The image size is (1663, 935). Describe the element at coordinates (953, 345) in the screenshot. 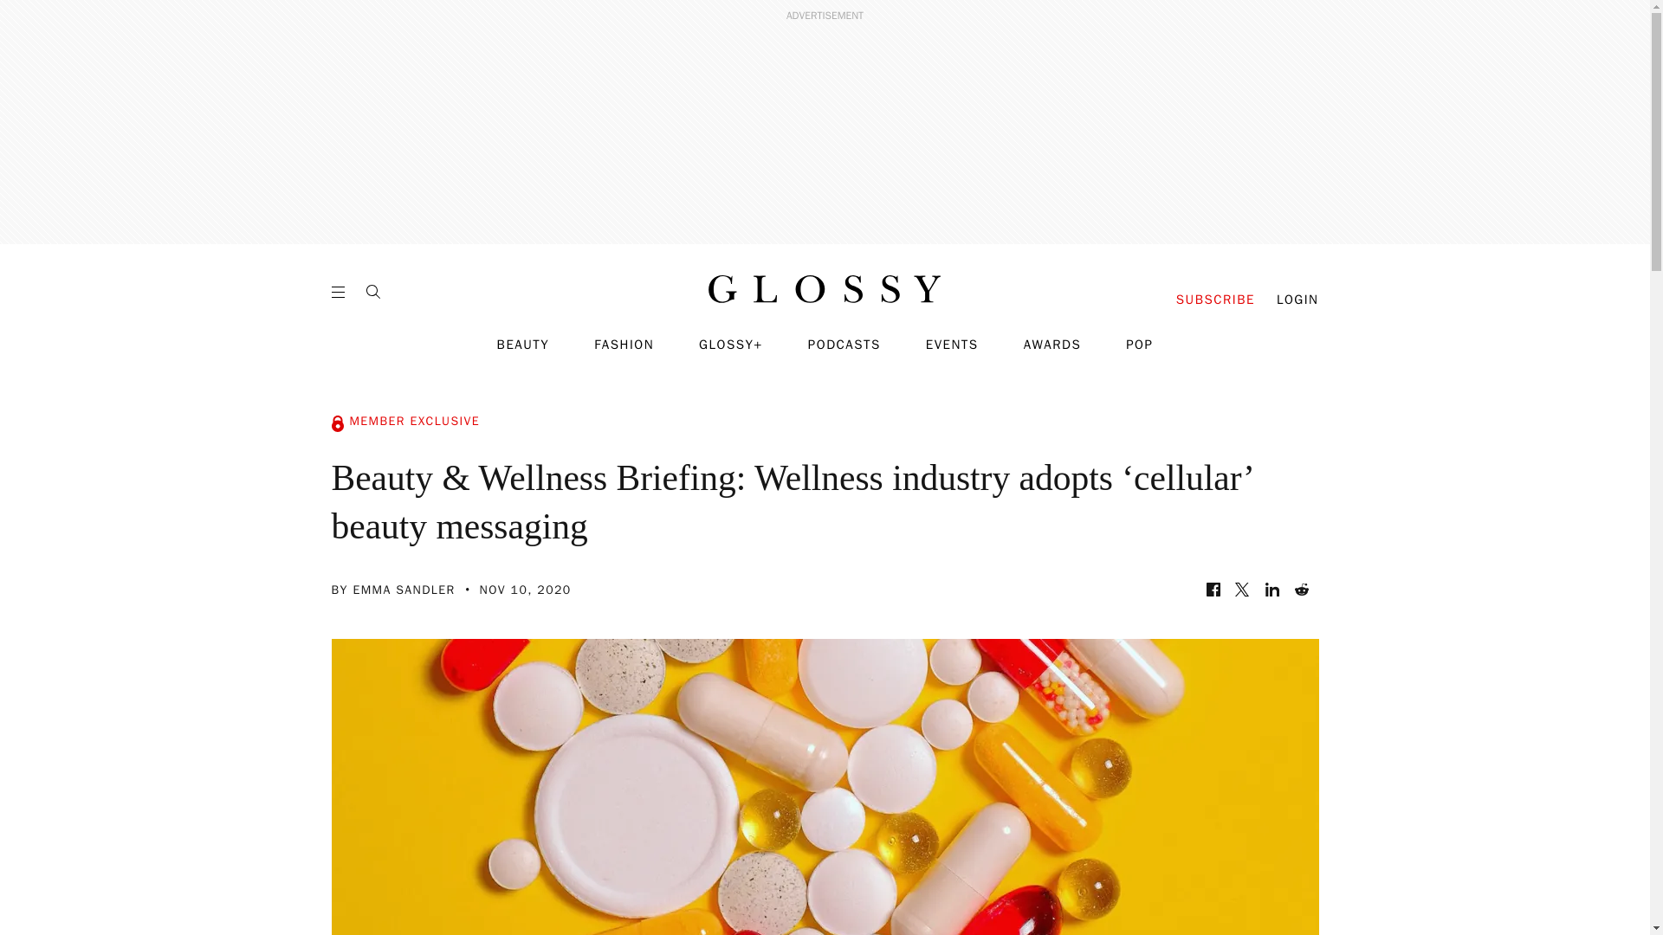

I see `EVENTS` at that location.